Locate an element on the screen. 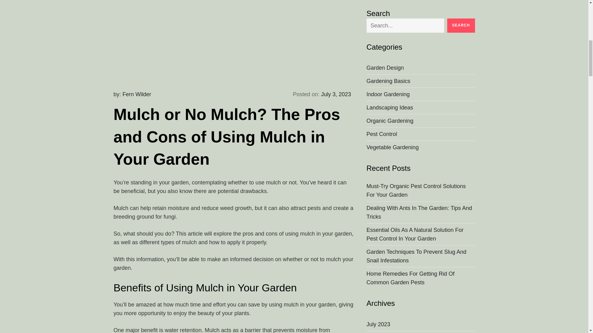 Image resolution: width=593 pixels, height=333 pixels. Fern Wilder is located at coordinates (137, 94).